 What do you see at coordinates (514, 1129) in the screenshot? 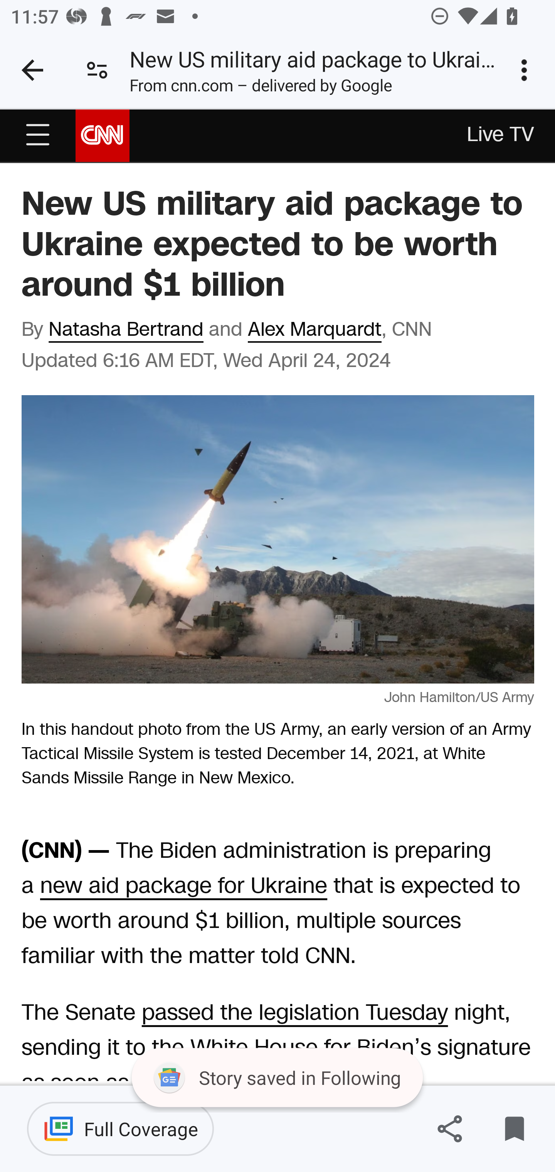
I see `Remove from saved stories` at bounding box center [514, 1129].